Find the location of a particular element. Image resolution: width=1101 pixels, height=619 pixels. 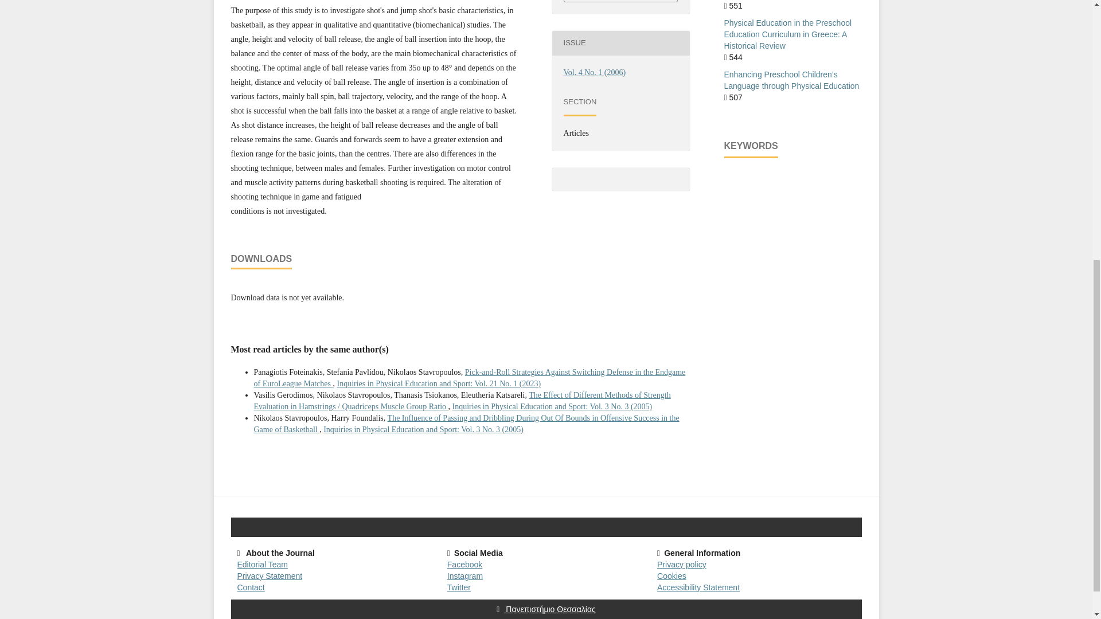

Editorial Team is located at coordinates (263, 564).